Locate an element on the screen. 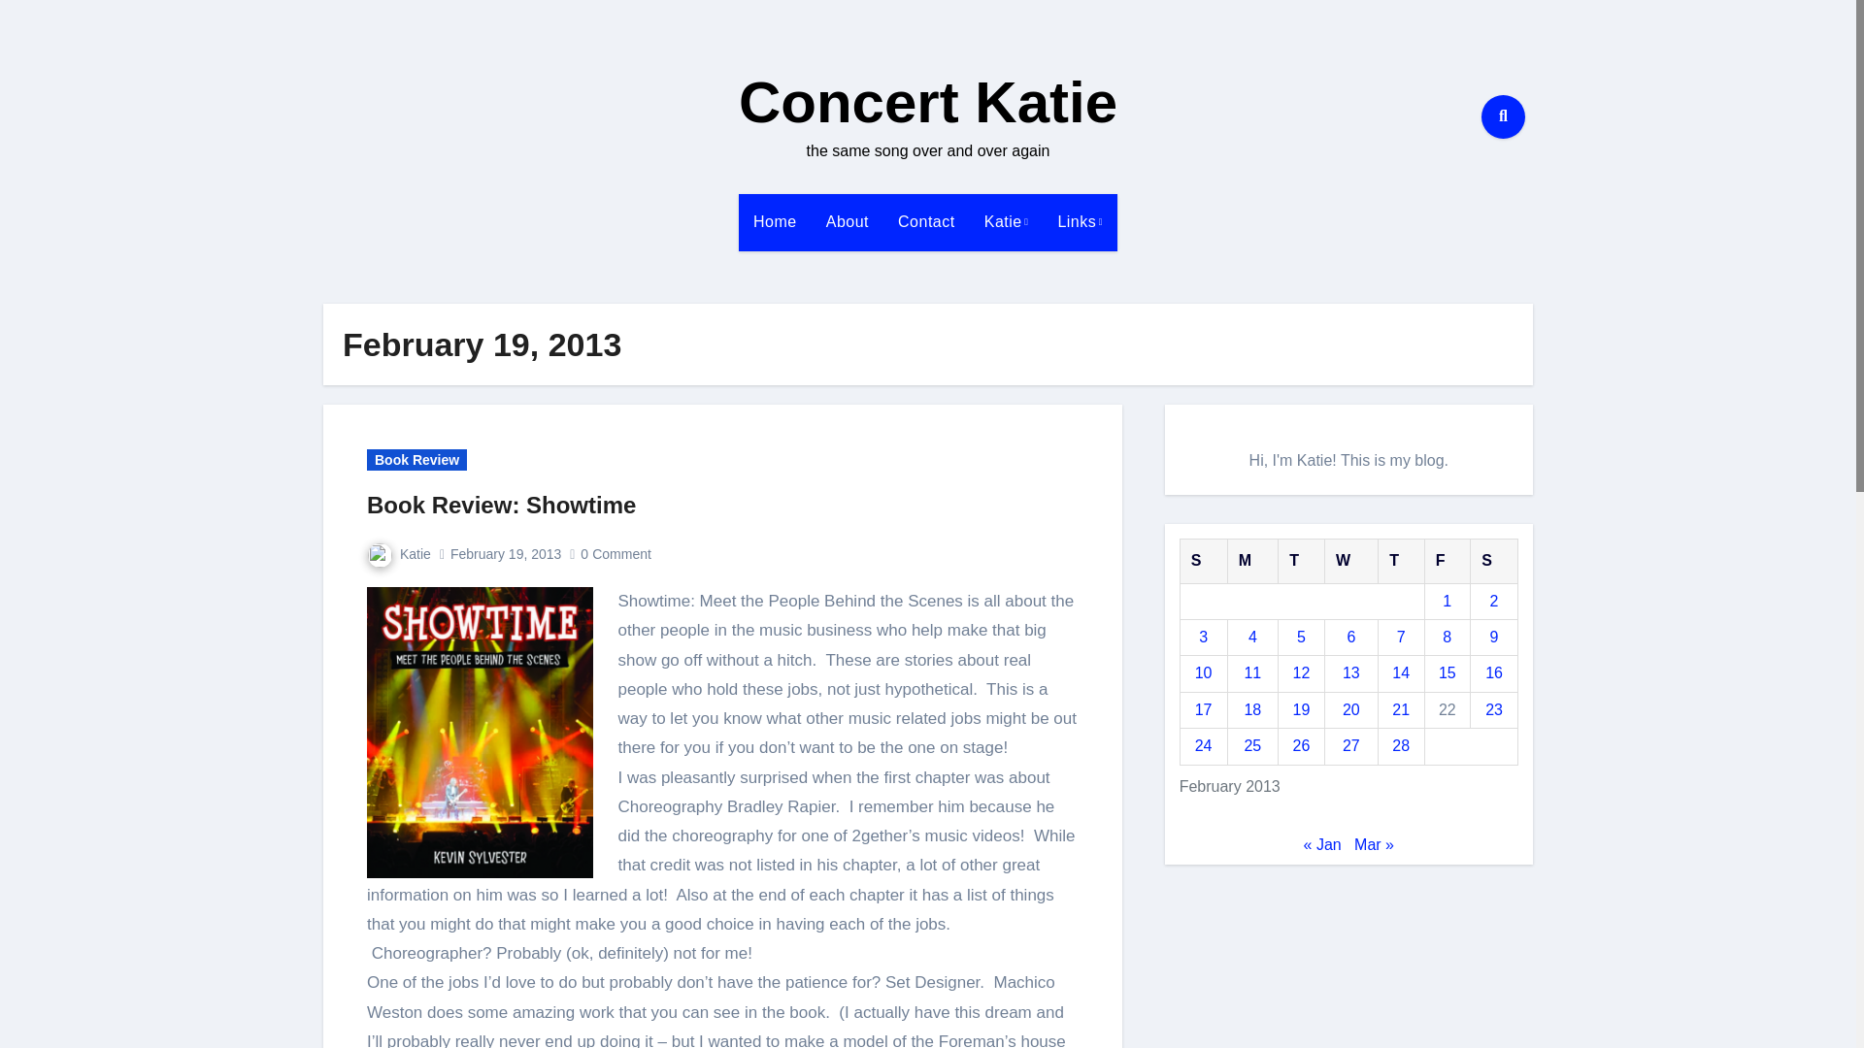 Image resolution: width=1864 pixels, height=1048 pixels. Book Review: Showtime is located at coordinates (501, 505).